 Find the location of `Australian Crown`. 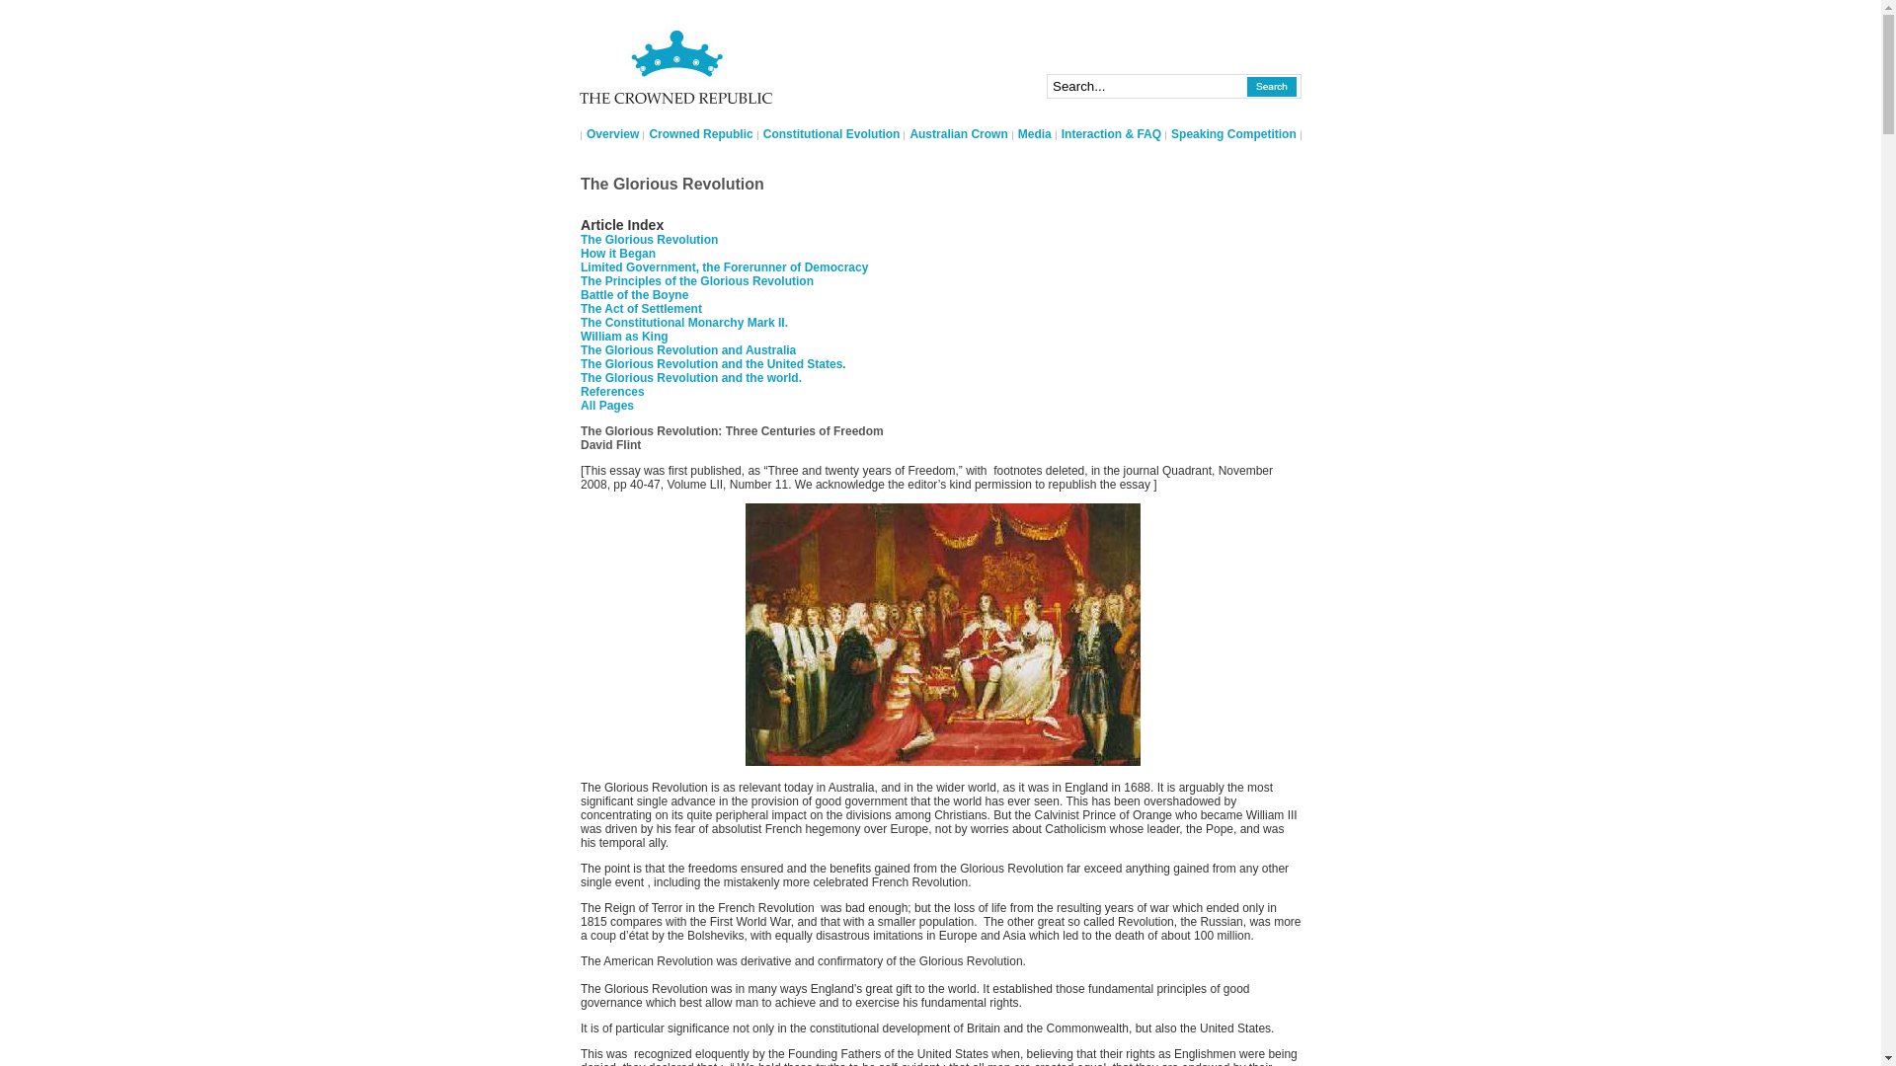

Australian Crown is located at coordinates (958, 134).